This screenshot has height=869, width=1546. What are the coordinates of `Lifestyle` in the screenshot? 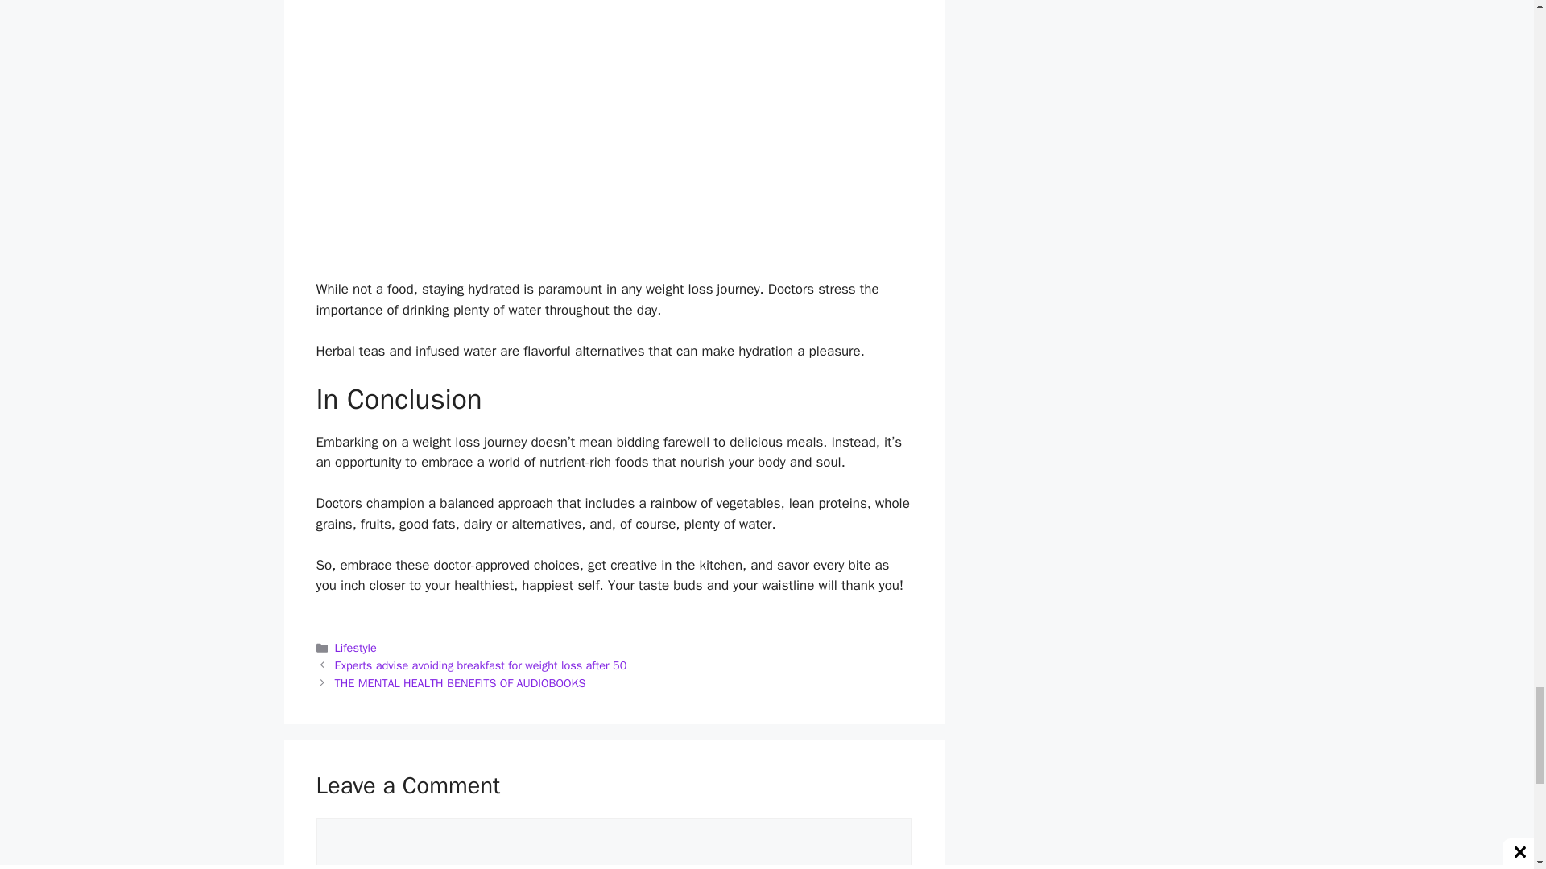 It's located at (356, 647).